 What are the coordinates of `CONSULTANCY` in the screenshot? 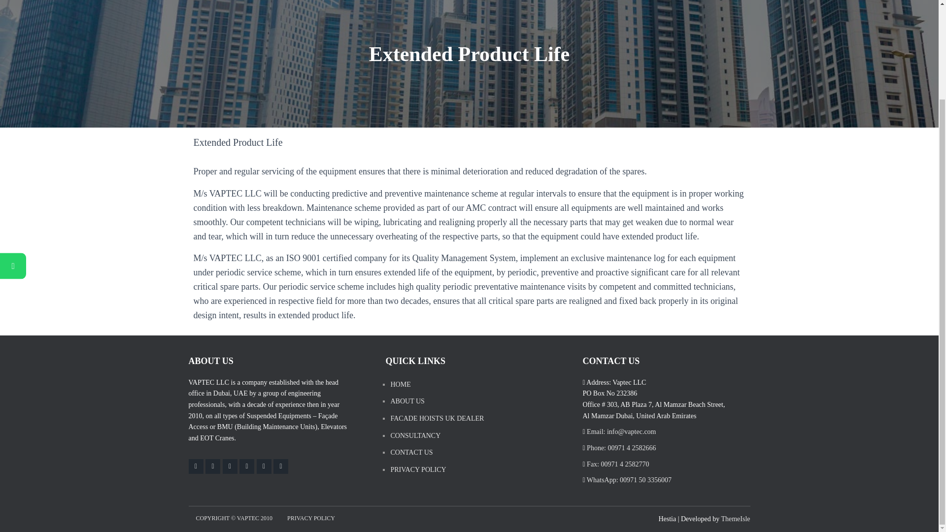 It's located at (415, 435).